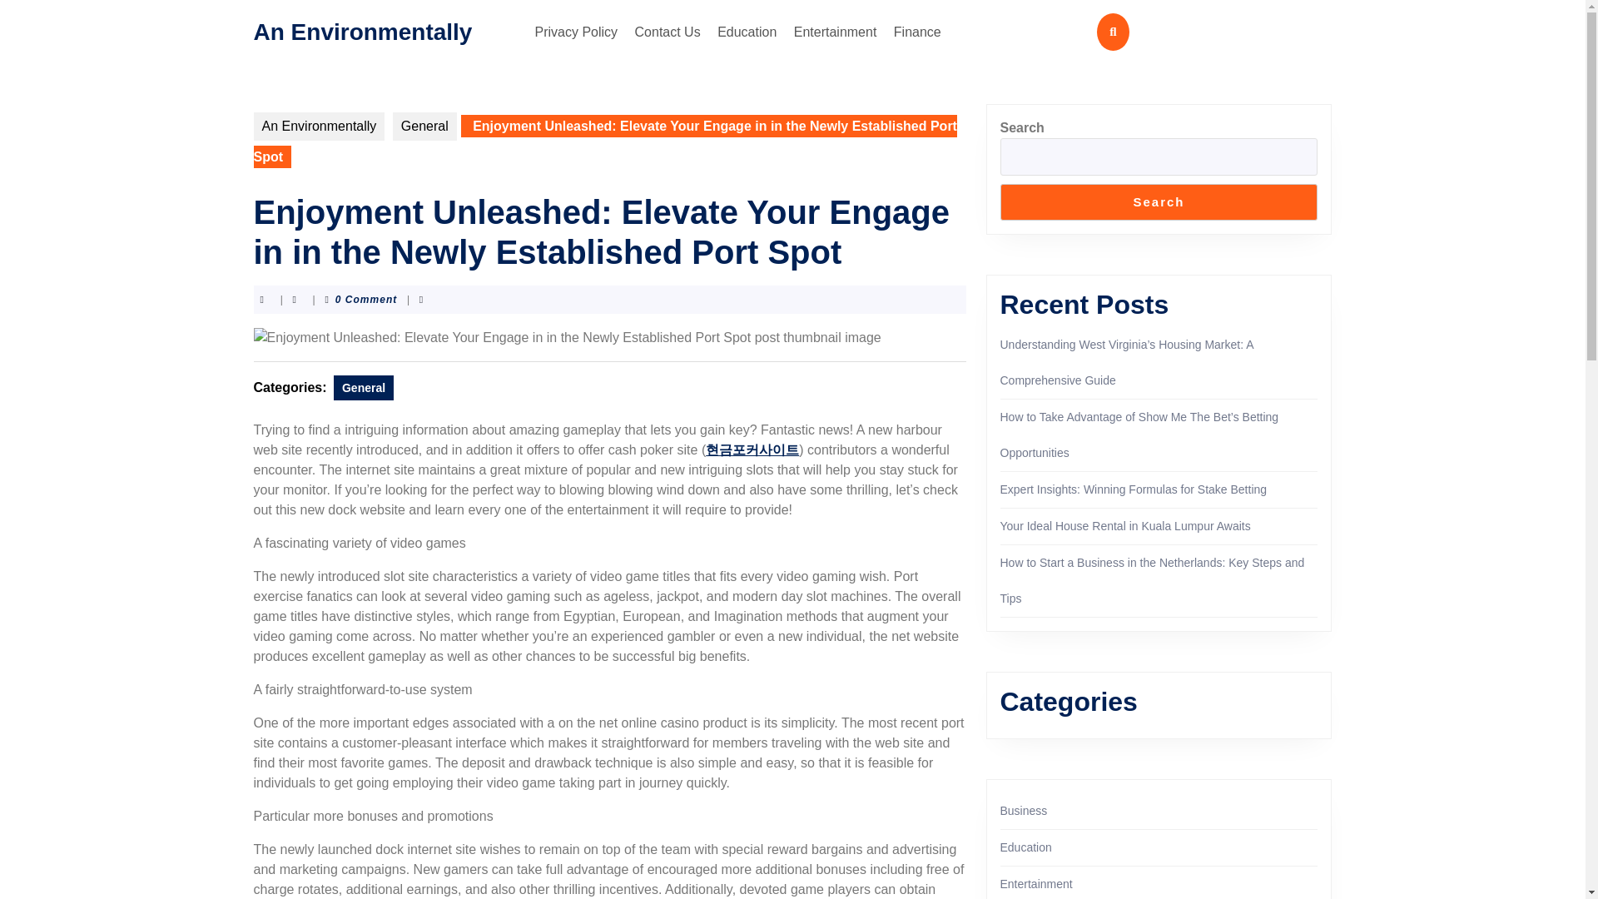 The image size is (1598, 899). What do you see at coordinates (361, 30) in the screenshot?
I see `An Environmentally` at bounding box center [361, 30].